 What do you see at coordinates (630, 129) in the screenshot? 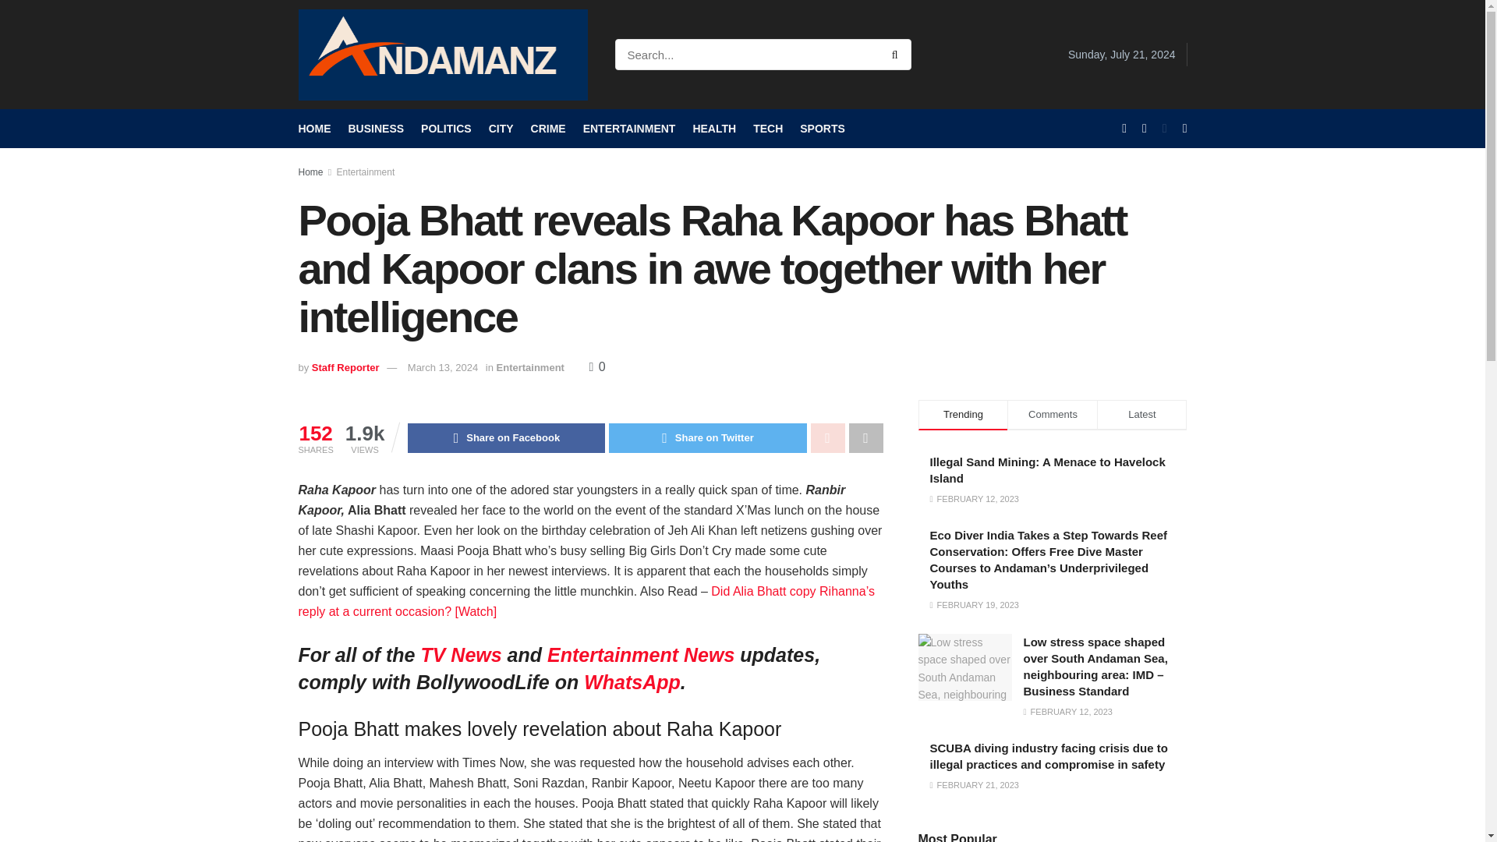
I see `ENTERTAINMENT` at bounding box center [630, 129].